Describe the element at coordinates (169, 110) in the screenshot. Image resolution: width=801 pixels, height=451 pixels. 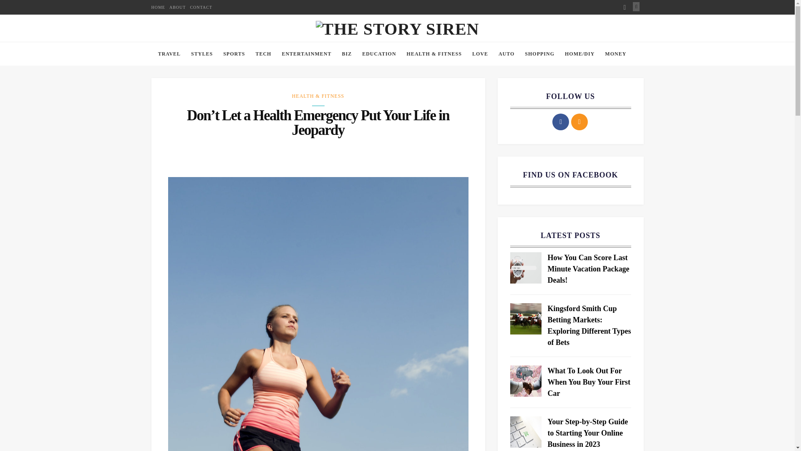
I see `TRAVEL` at that location.